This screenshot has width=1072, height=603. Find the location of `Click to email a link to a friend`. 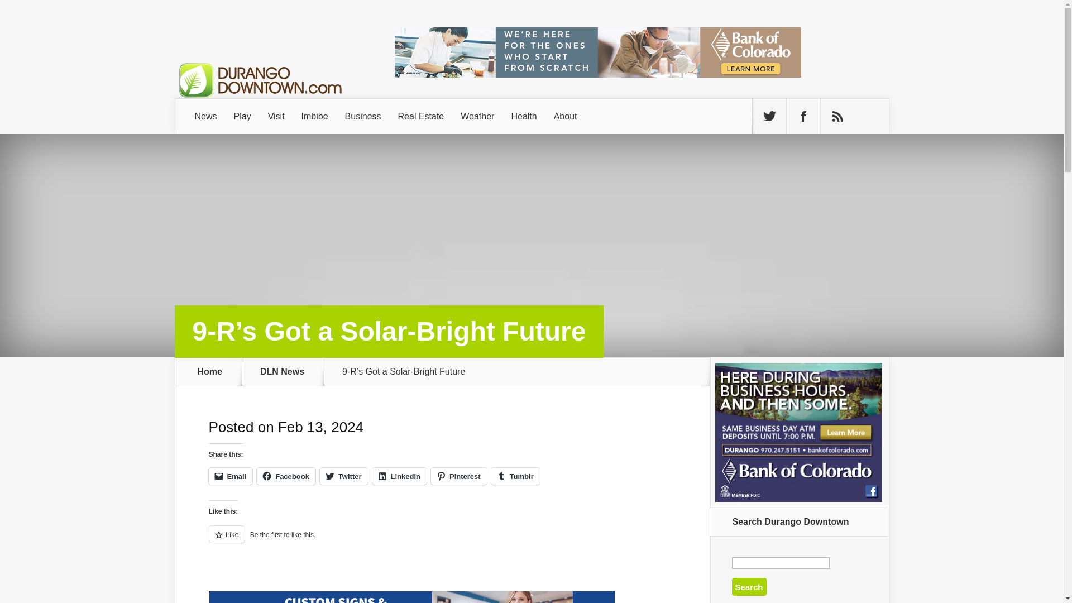

Click to email a link to a friend is located at coordinates (231, 476).